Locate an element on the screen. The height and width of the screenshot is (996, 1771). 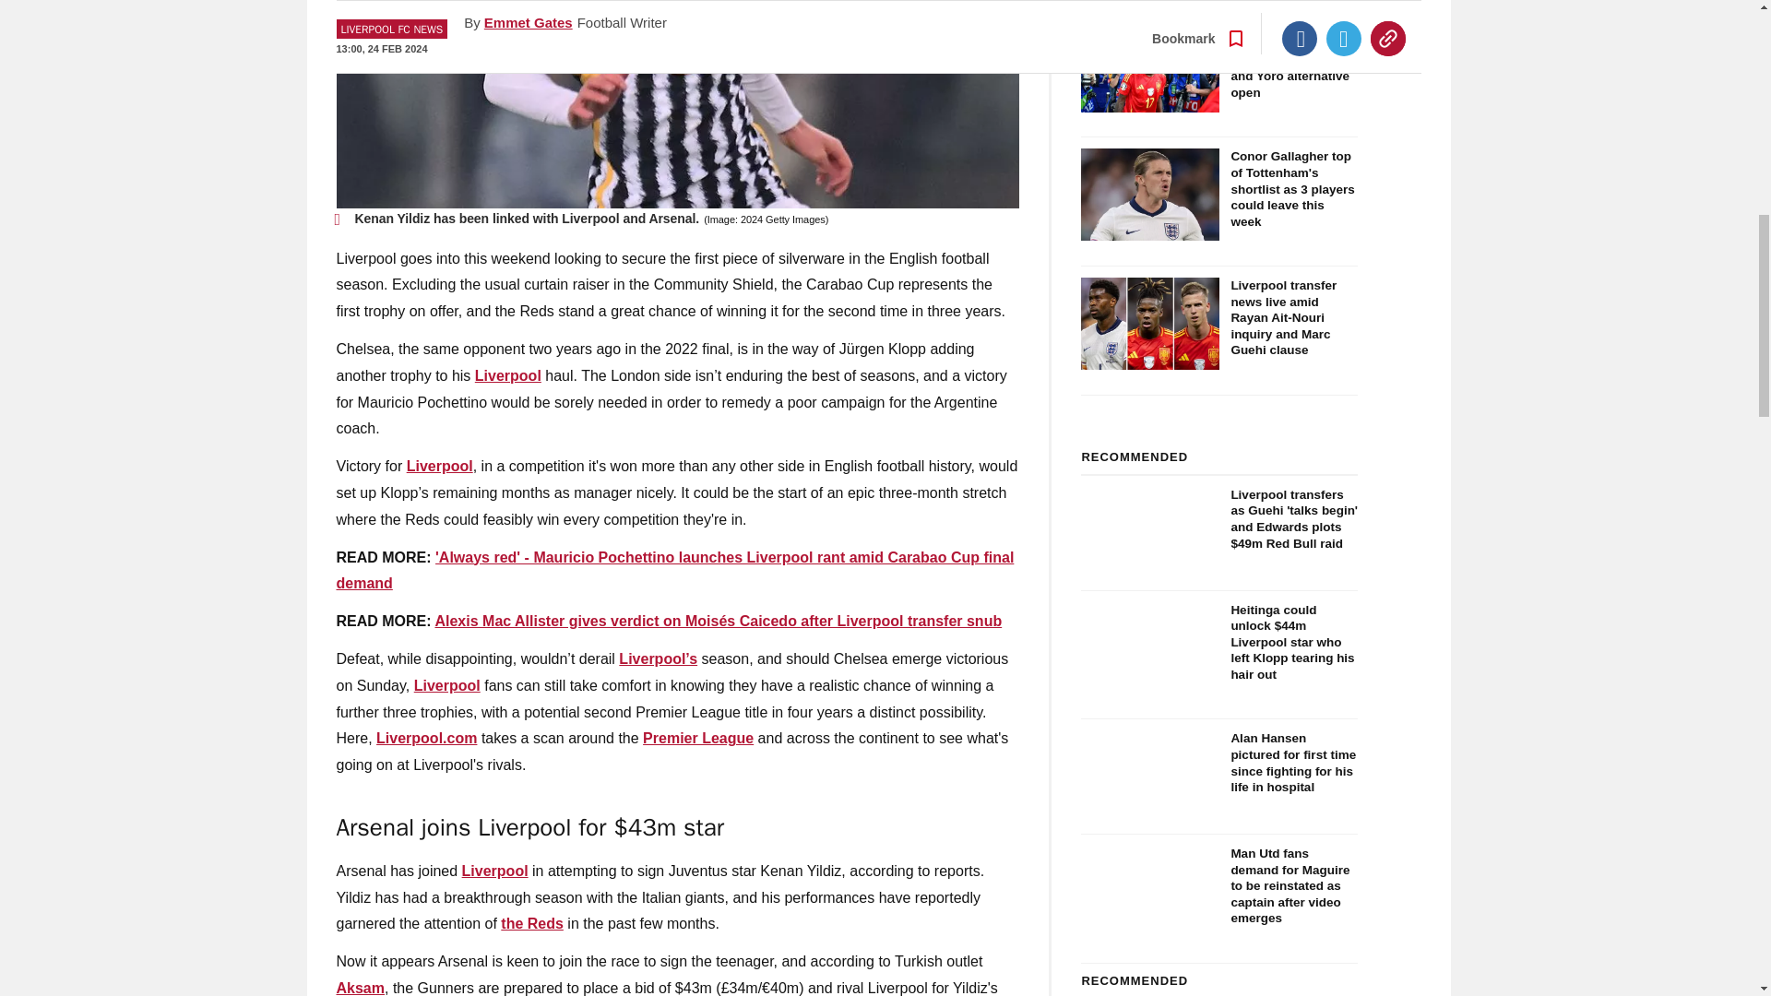
the Reds is located at coordinates (531, 922).